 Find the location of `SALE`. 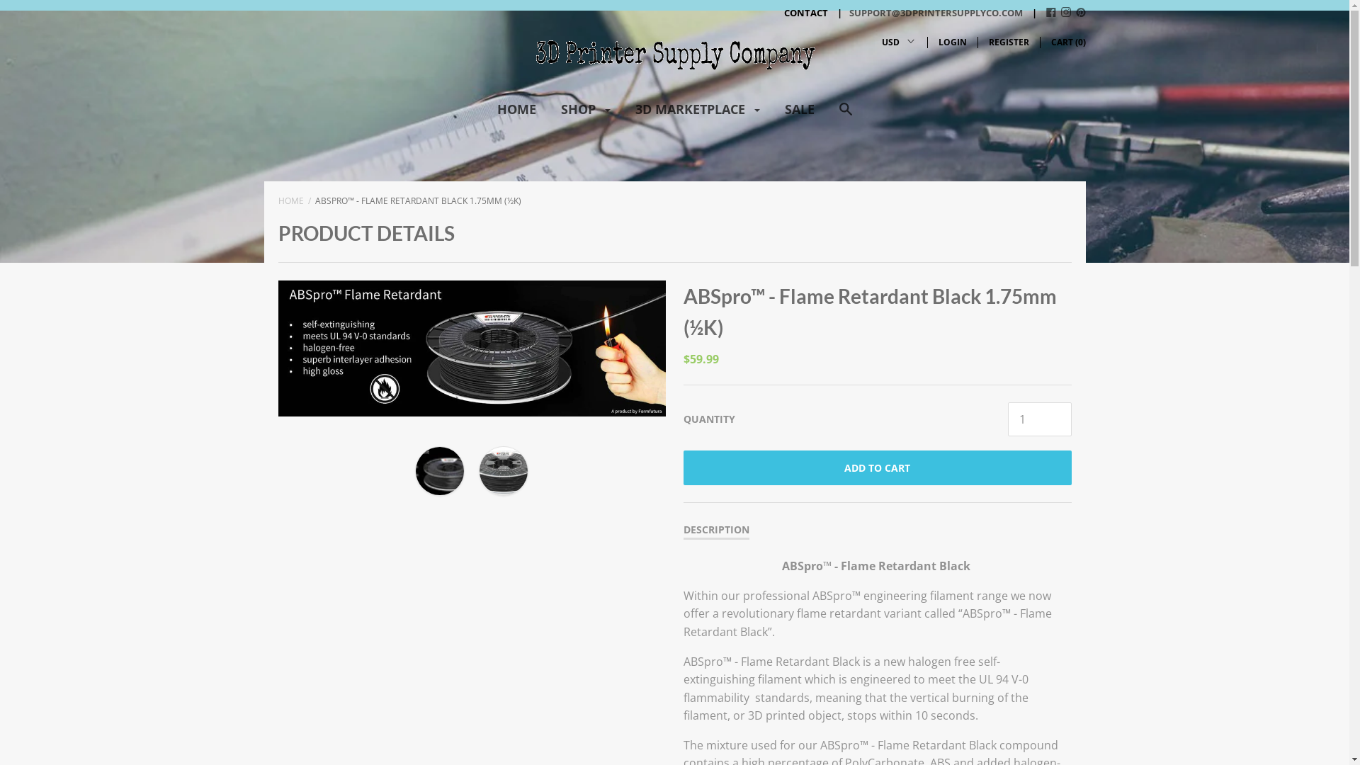

SALE is located at coordinates (800, 115).